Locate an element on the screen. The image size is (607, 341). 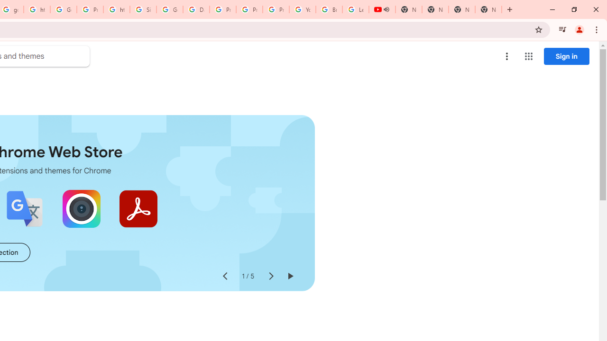
New Tab is located at coordinates (488, 9).